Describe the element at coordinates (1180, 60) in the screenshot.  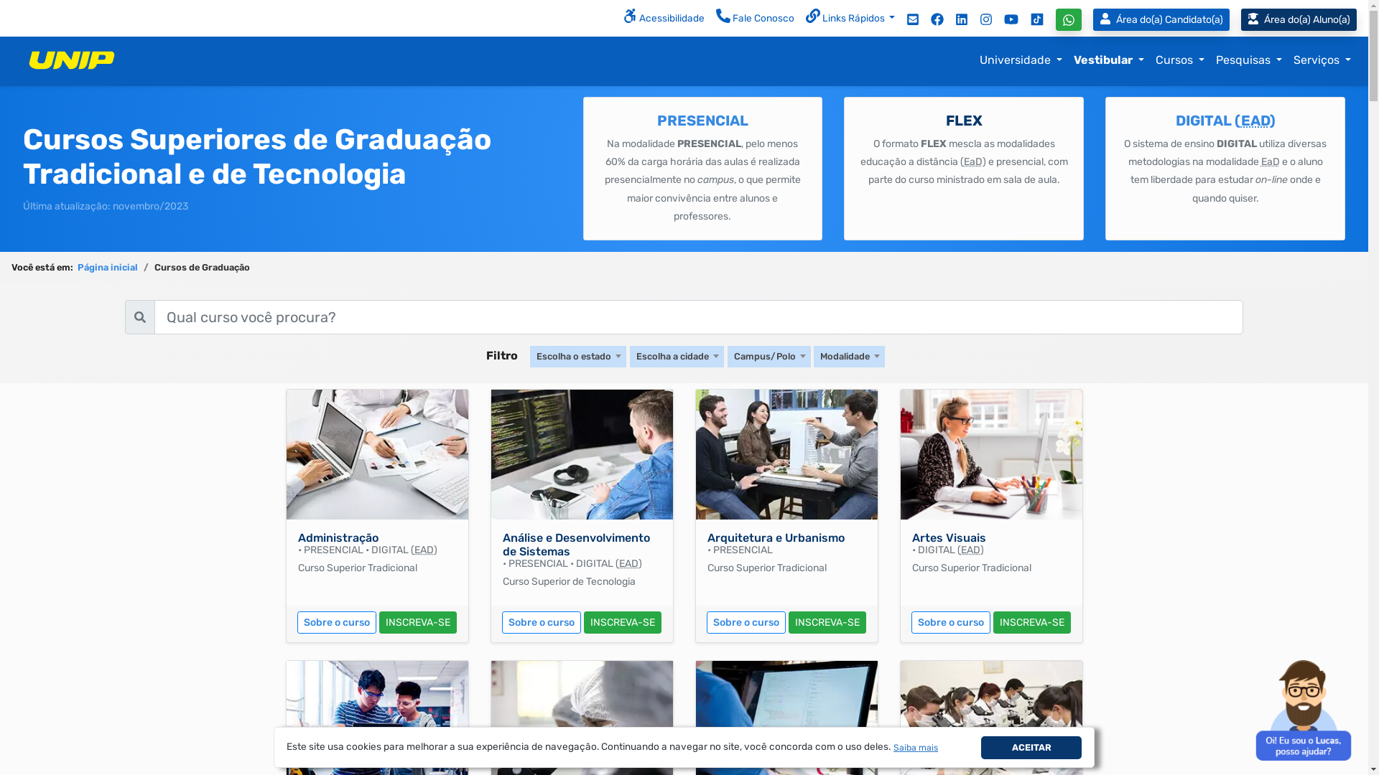
I see `Cursos` at that location.